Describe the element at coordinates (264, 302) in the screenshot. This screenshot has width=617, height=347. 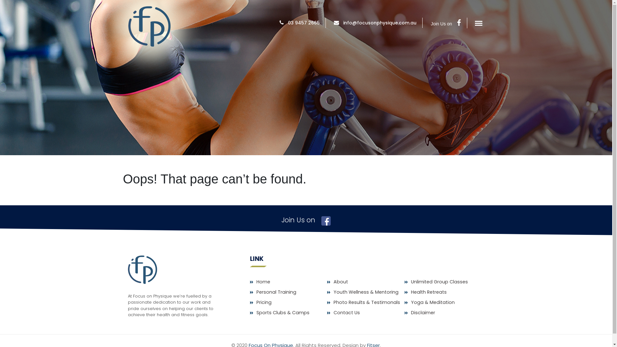
I see `Pricing` at that location.